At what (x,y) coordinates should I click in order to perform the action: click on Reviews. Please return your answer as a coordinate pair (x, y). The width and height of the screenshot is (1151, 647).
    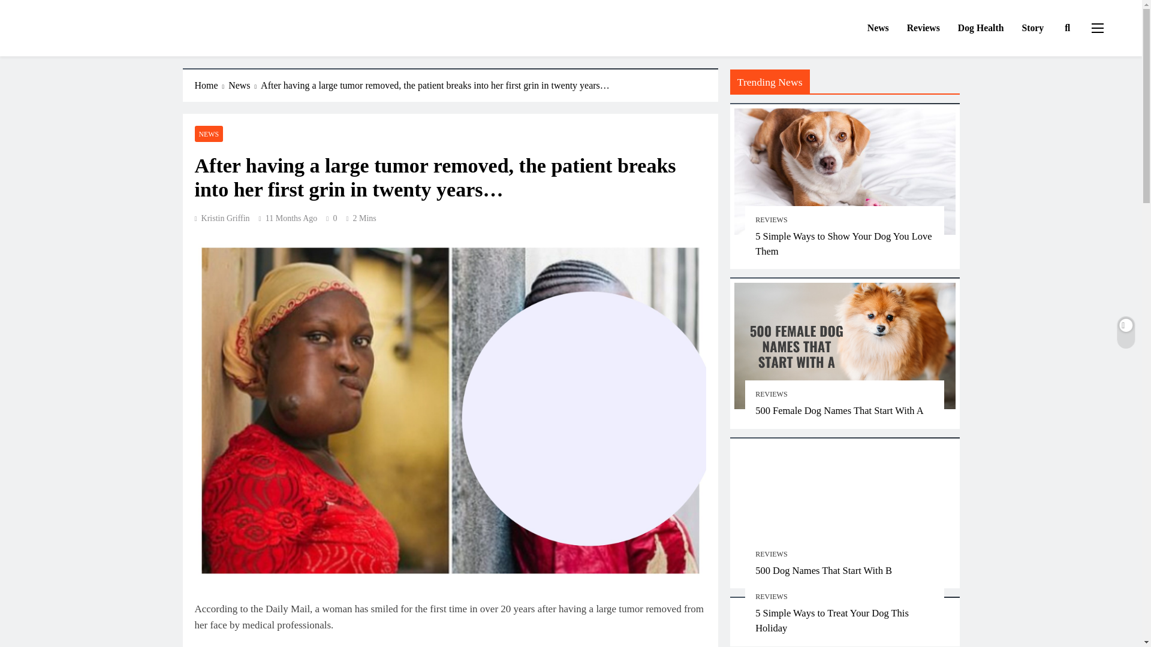
    Looking at the image, I should click on (923, 28).